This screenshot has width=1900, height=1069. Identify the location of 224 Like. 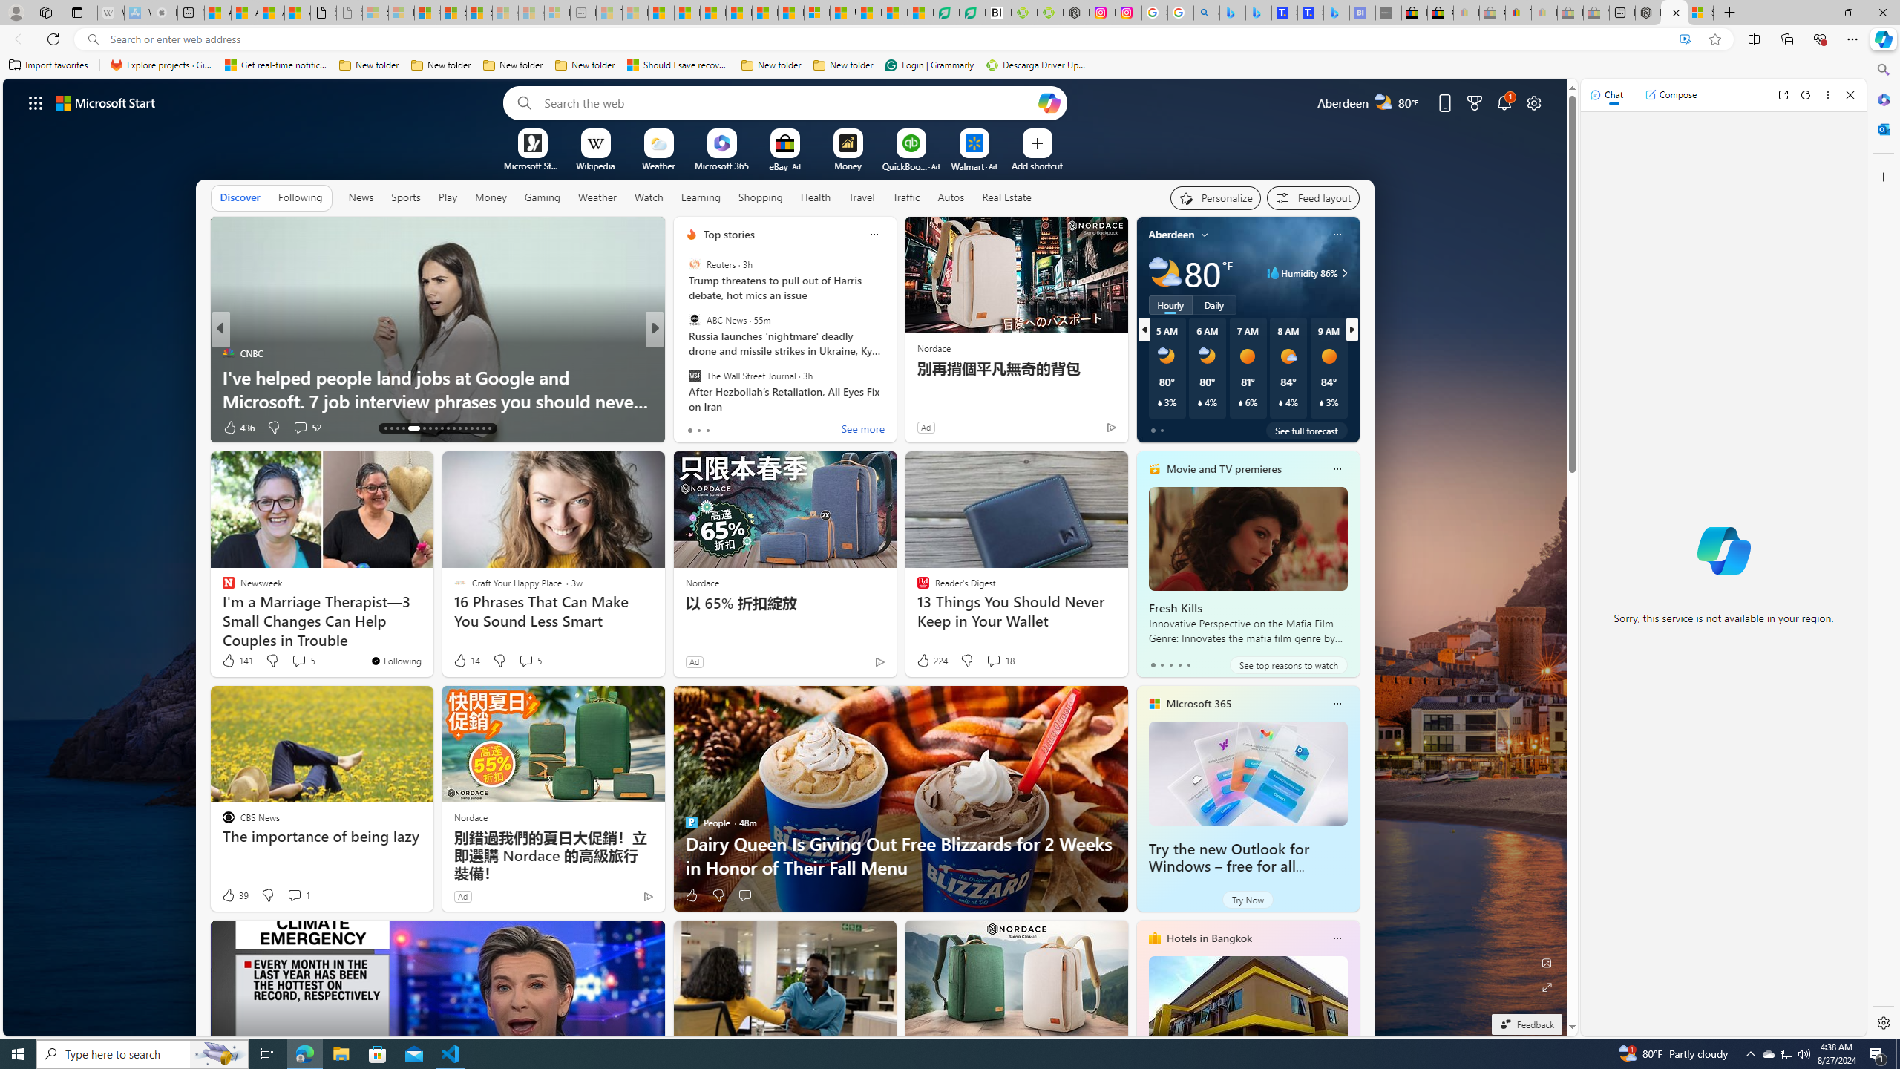
(932, 661).